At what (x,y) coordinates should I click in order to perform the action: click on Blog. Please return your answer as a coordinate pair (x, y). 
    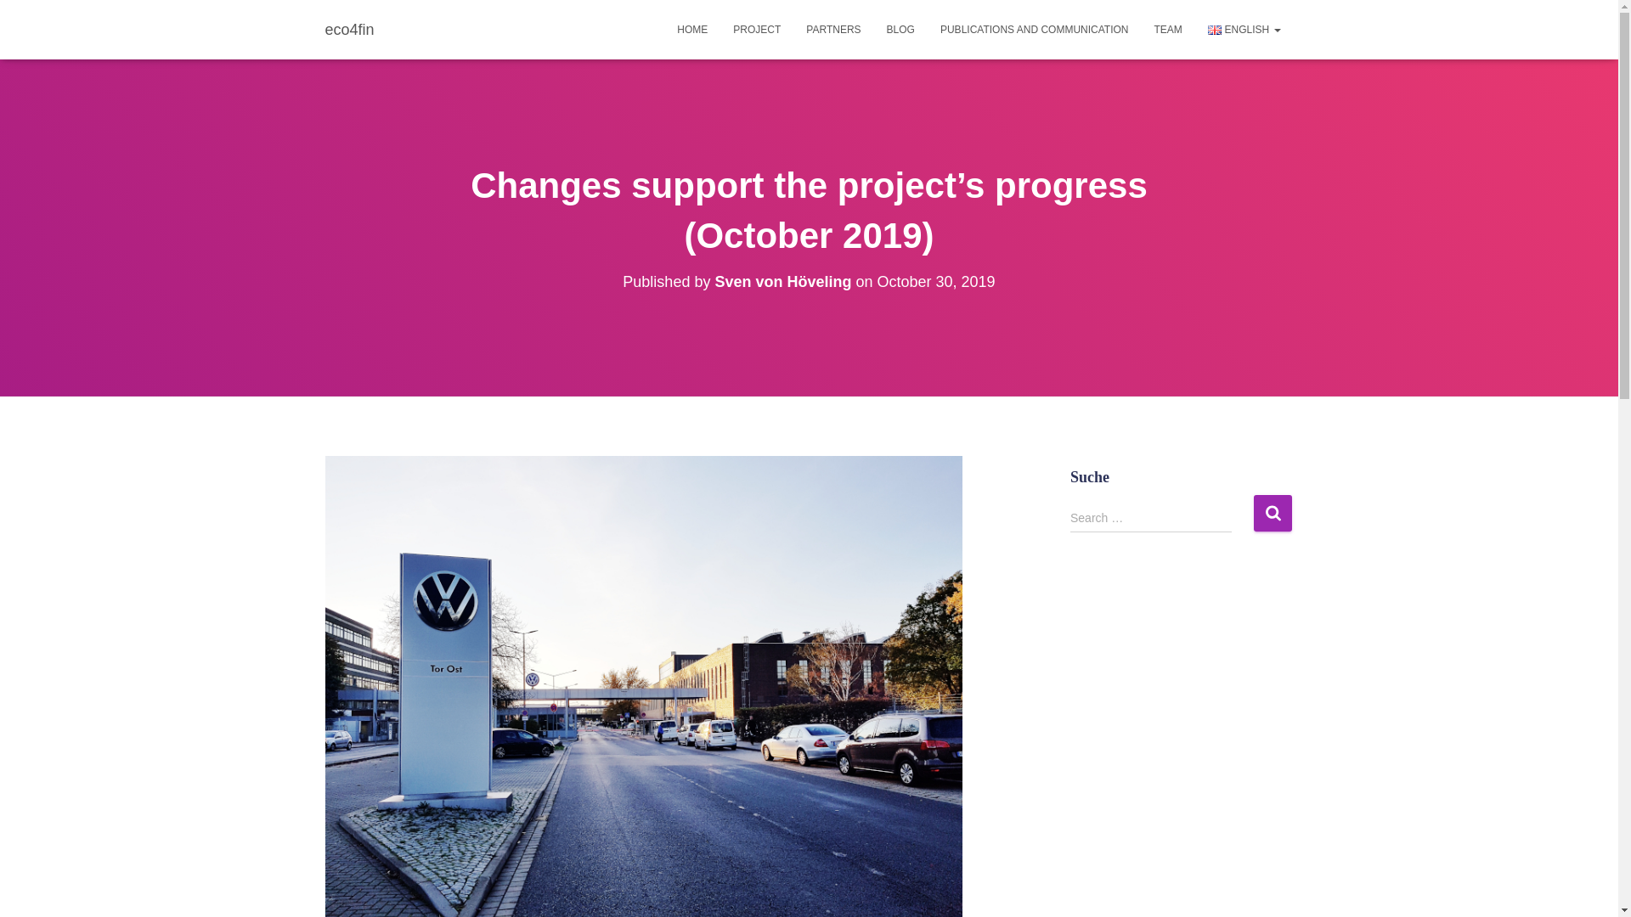
    Looking at the image, I should click on (900, 29).